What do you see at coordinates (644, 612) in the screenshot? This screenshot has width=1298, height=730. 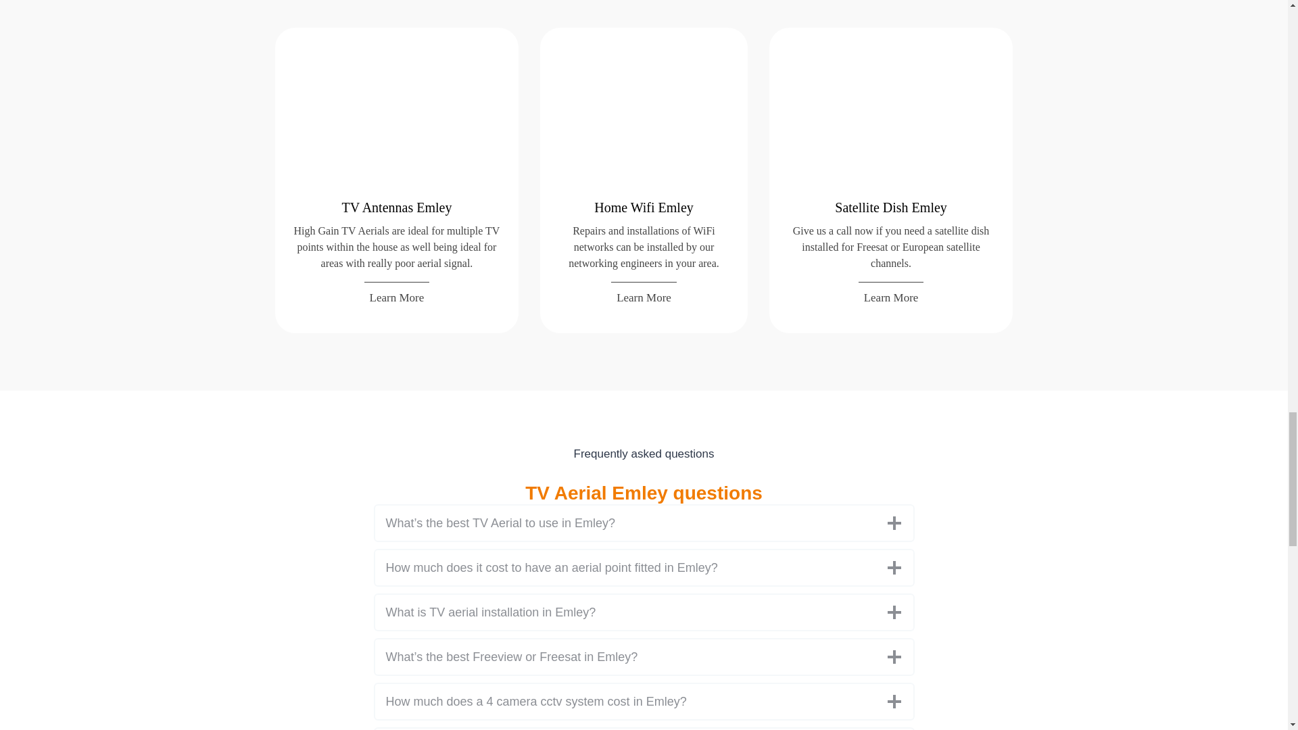 I see `What is TV aerial installation in Emley?` at bounding box center [644, 612].